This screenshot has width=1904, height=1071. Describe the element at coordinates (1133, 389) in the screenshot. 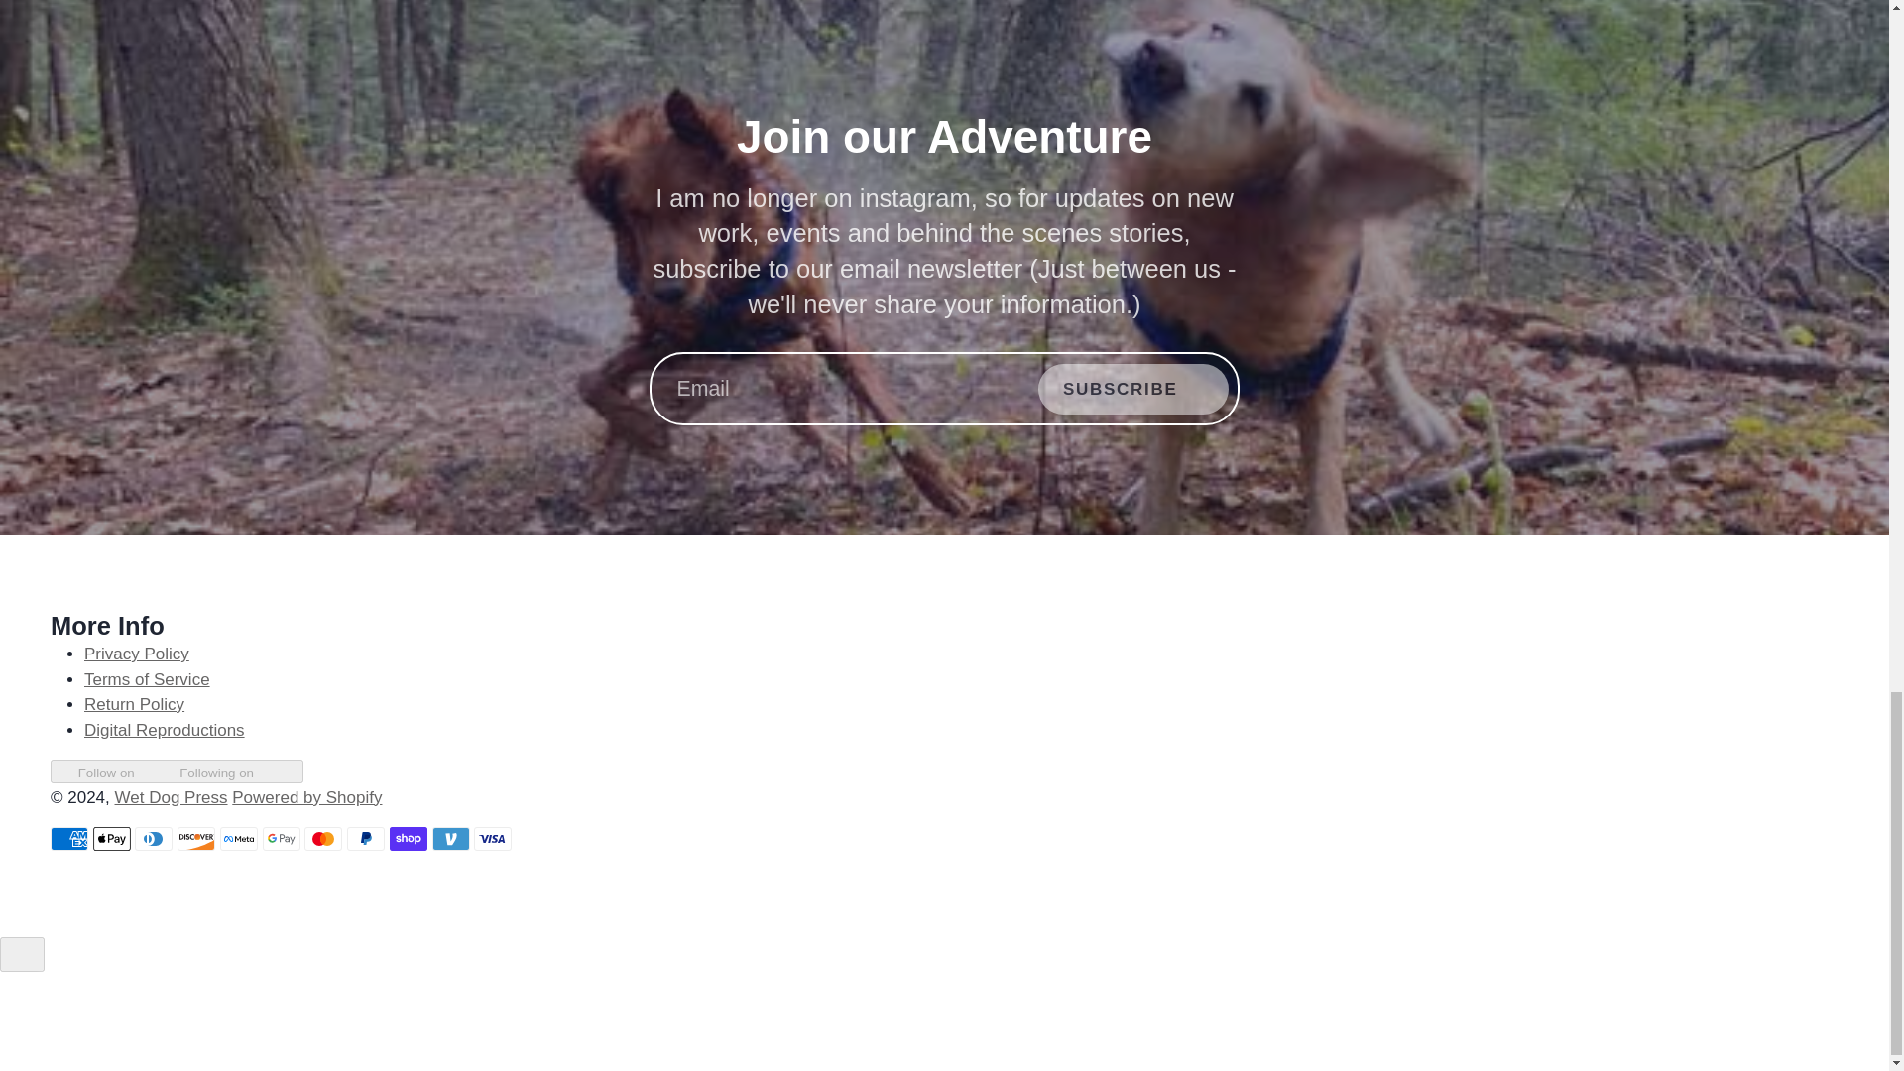

I see `SUBSCRIBE` at that location.